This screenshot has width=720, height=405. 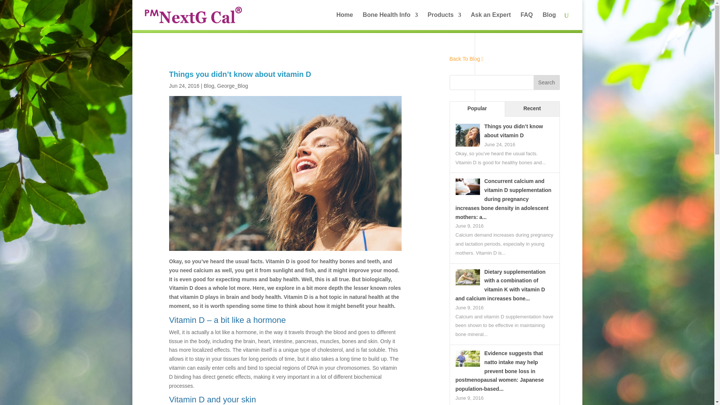 I want to click on Blog, so click(x=208, y=85).